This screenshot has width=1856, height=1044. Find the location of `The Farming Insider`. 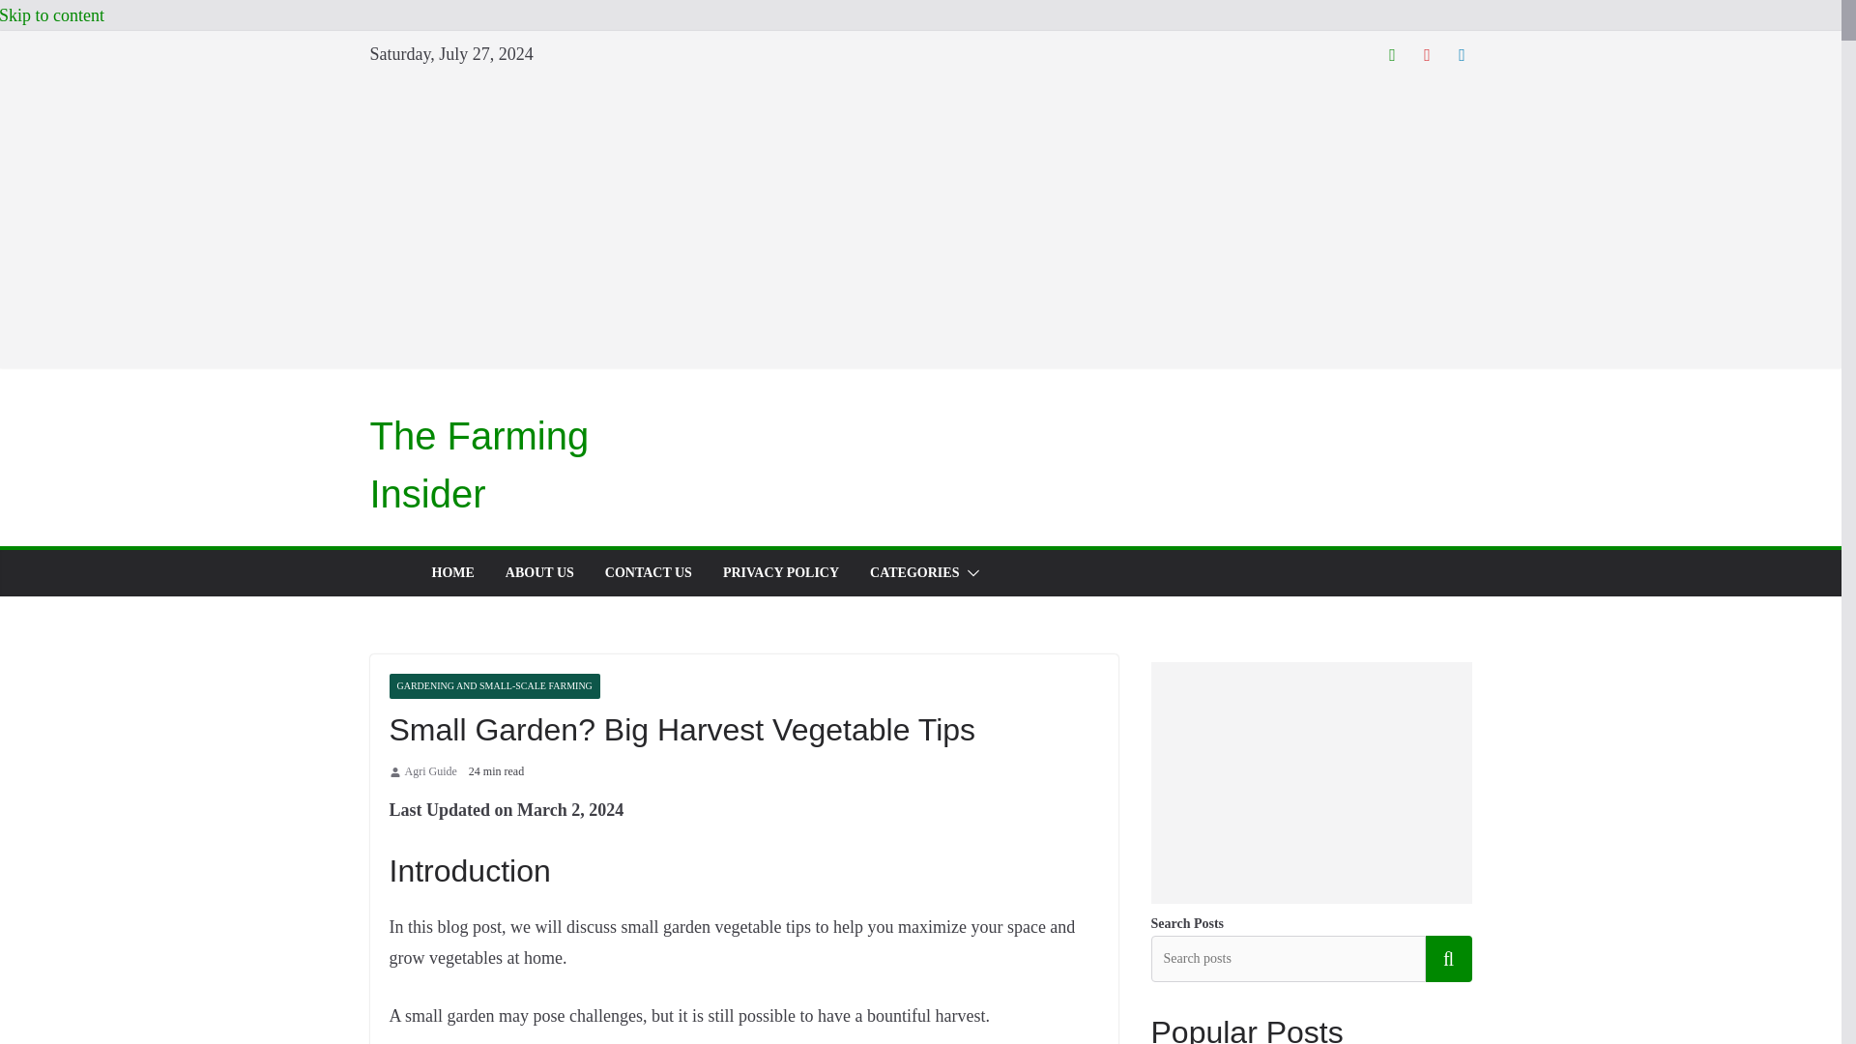

The Farming Insider is located at coordinates (478, 464).